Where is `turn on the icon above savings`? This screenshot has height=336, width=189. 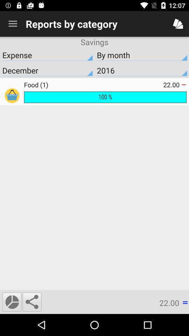
turn on the icon above savings is located at coordinates (13, 24).